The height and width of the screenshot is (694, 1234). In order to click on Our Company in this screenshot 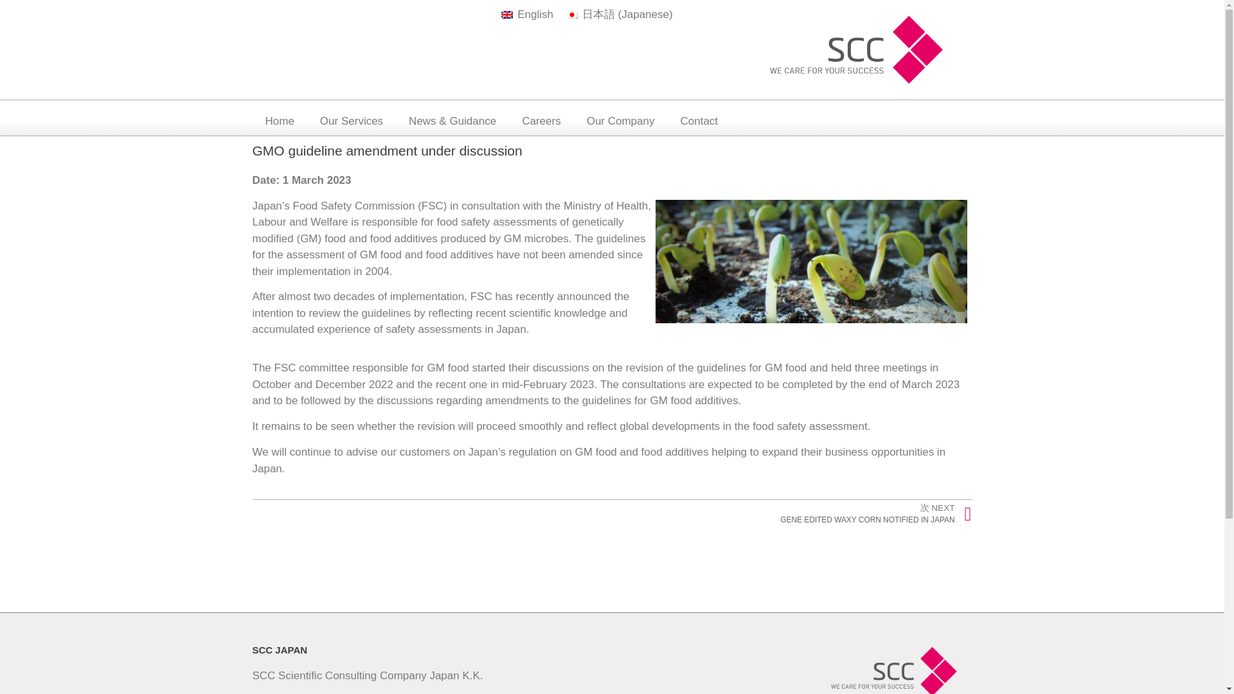, I will do `click(620, 121)`.